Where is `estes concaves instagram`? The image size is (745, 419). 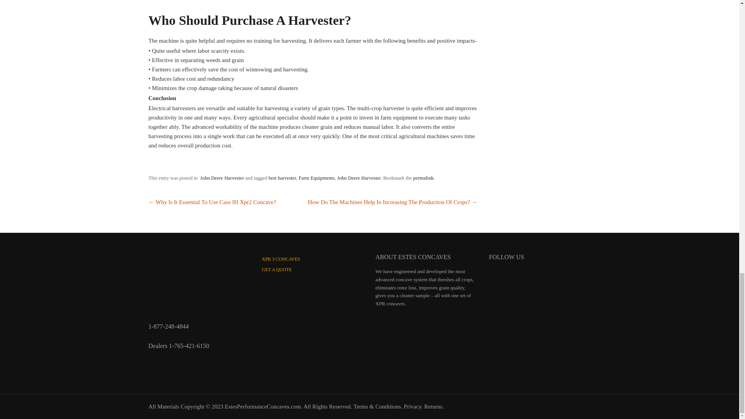
estes concaves instagram is located at coordinates (518, 277).